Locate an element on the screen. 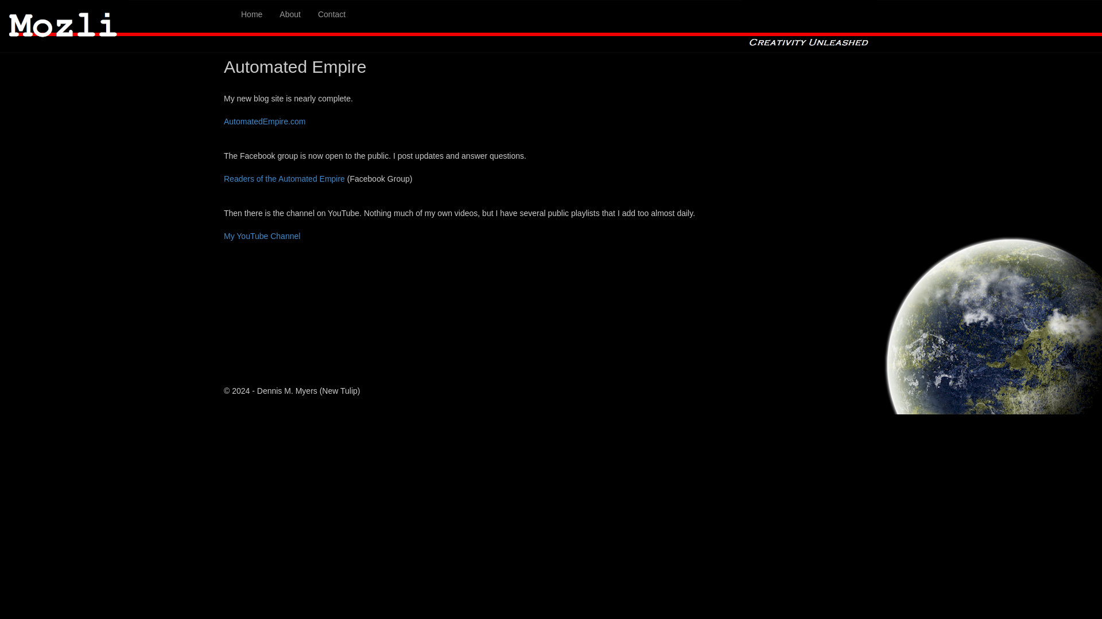 The width and height of the screenshot is (1102, 619). My YouTube Channel is located at coordinates (262, 236).